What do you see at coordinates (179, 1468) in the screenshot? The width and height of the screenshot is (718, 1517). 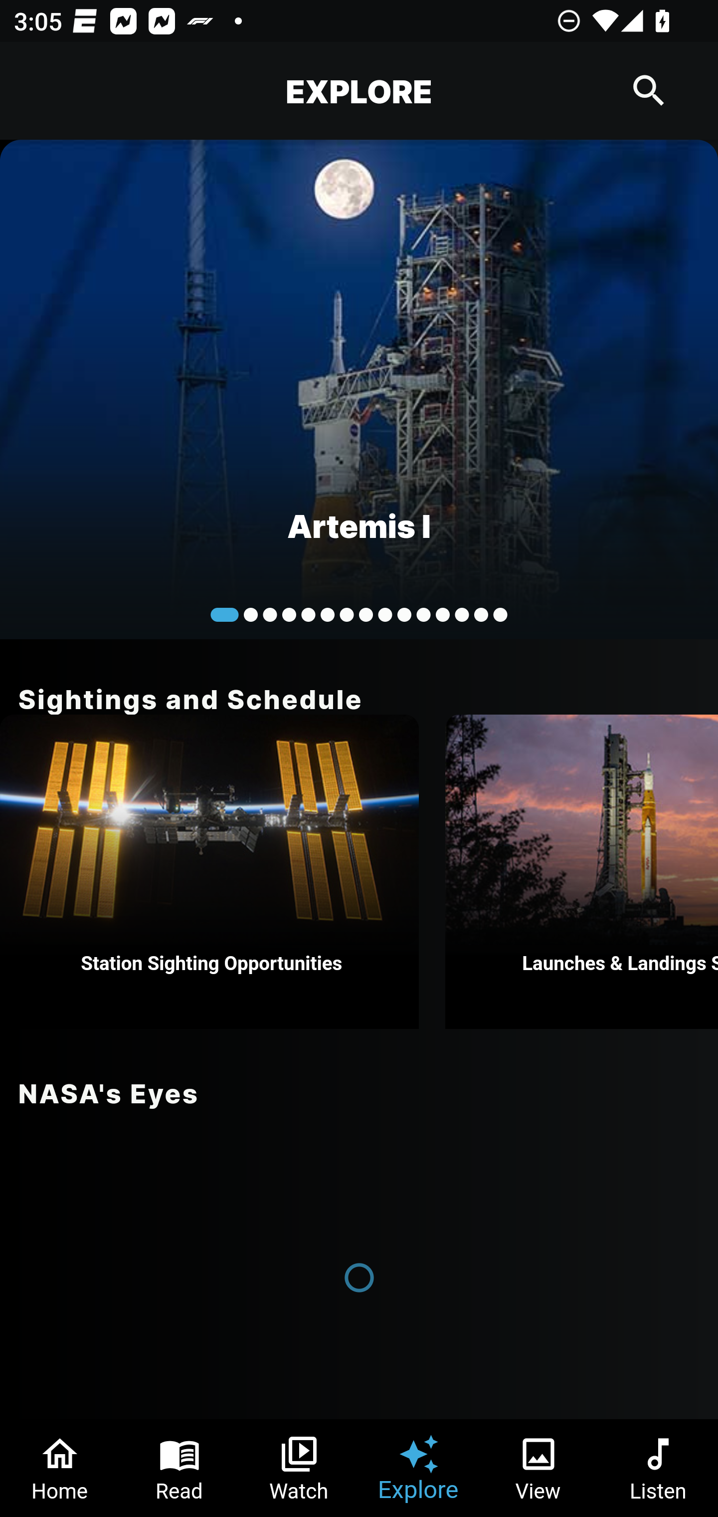 I see `Read
Tab 2 of 6` at bounding box center [179, 1468].